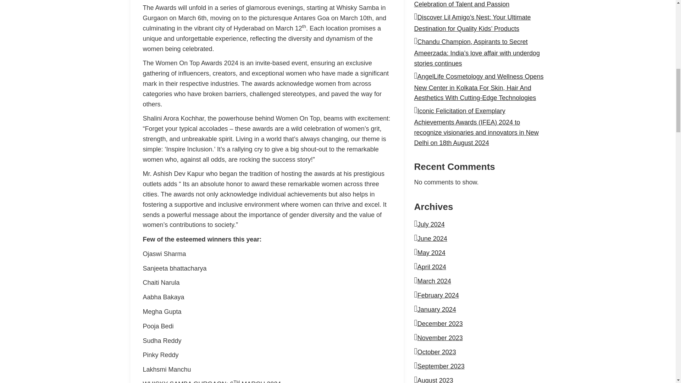  Describe the element at coordinates (431, 224) in the screenshot. I see `July 2024` at that location.